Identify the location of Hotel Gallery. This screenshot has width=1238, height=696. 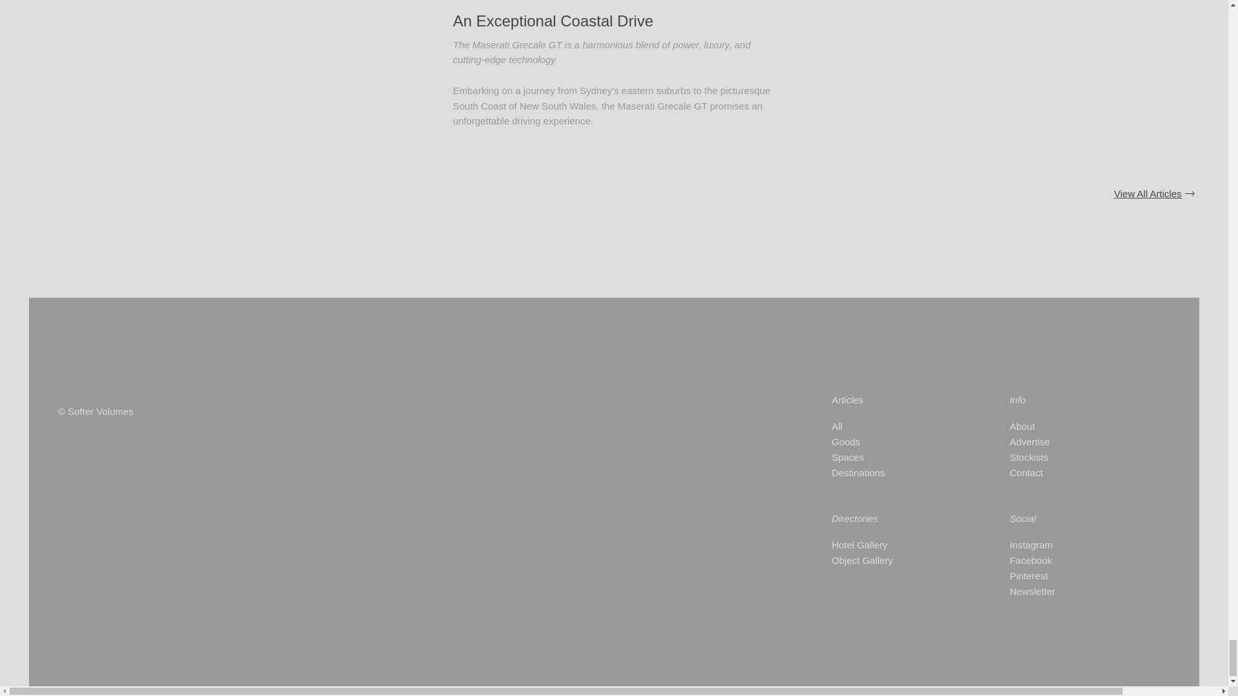
(898, 545).